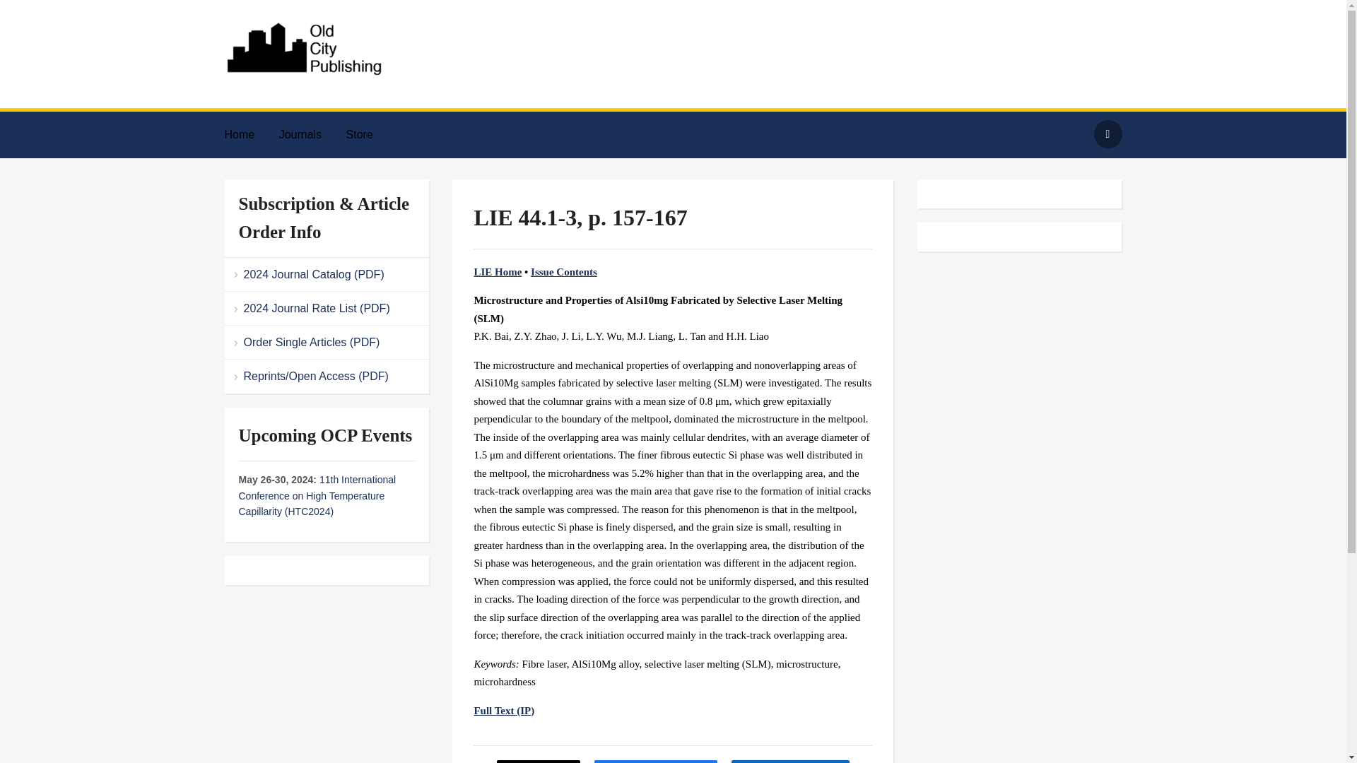  I want to click on Share this on Facebook, so click(656, 762).